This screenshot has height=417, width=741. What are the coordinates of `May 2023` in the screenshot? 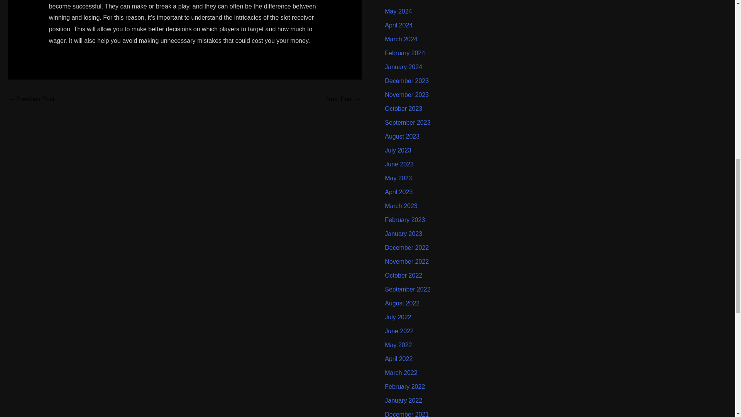 It's located at (398, 178).